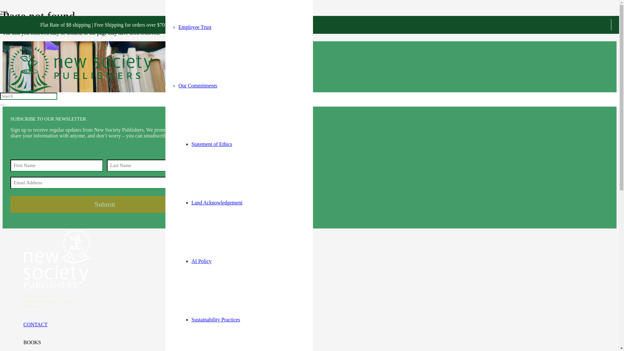 Image resolution: width=624 pixels, height=351 pixels. What do you see at coordinates (192, 34) in the screenshot?
I see `Sign In` at bounding box center [192, 34].